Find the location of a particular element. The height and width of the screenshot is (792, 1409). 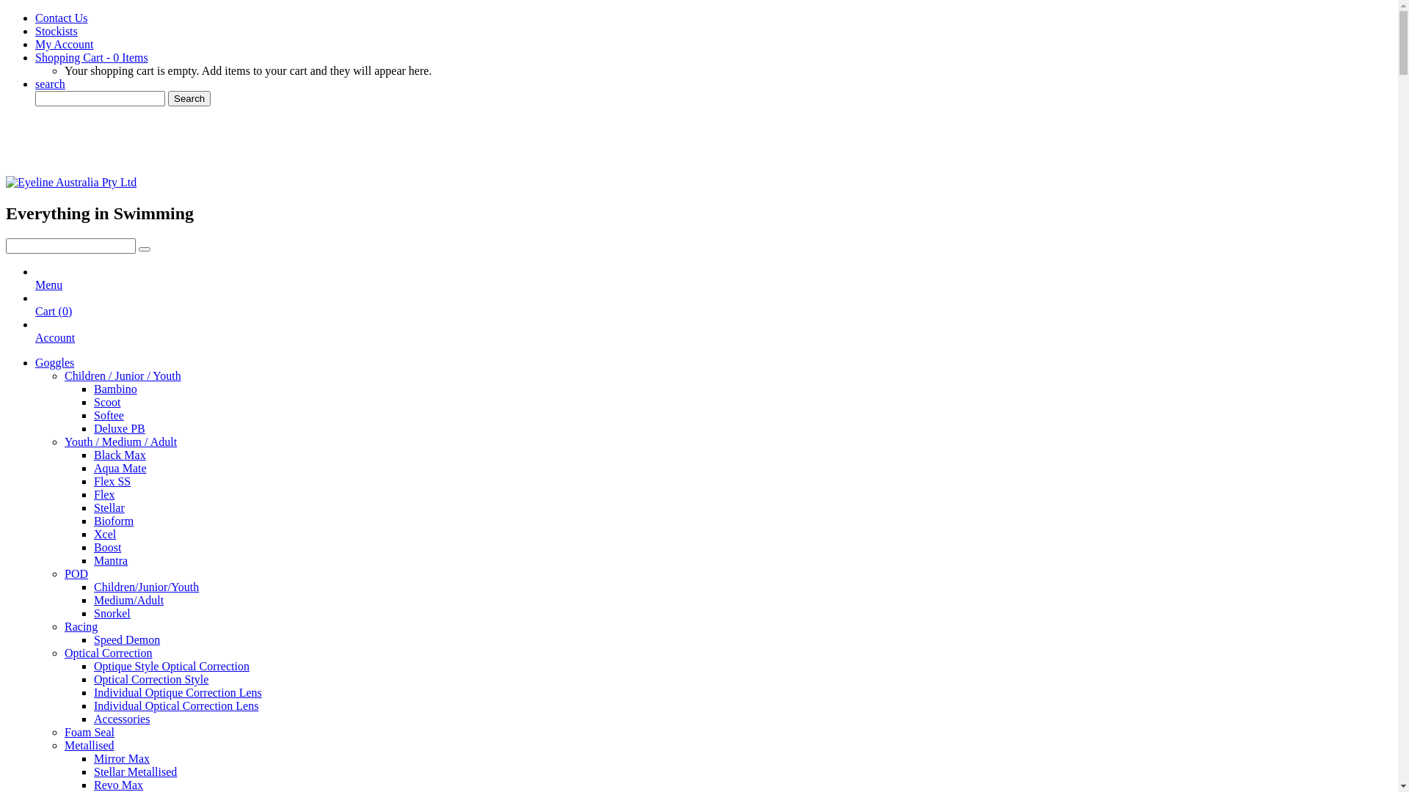

Shopping Cart - 0 Items is located at coordinates (92, 57).